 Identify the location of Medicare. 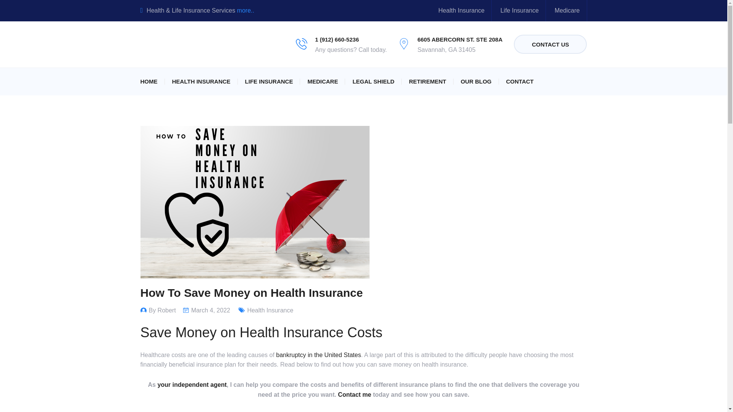
(567, 10).